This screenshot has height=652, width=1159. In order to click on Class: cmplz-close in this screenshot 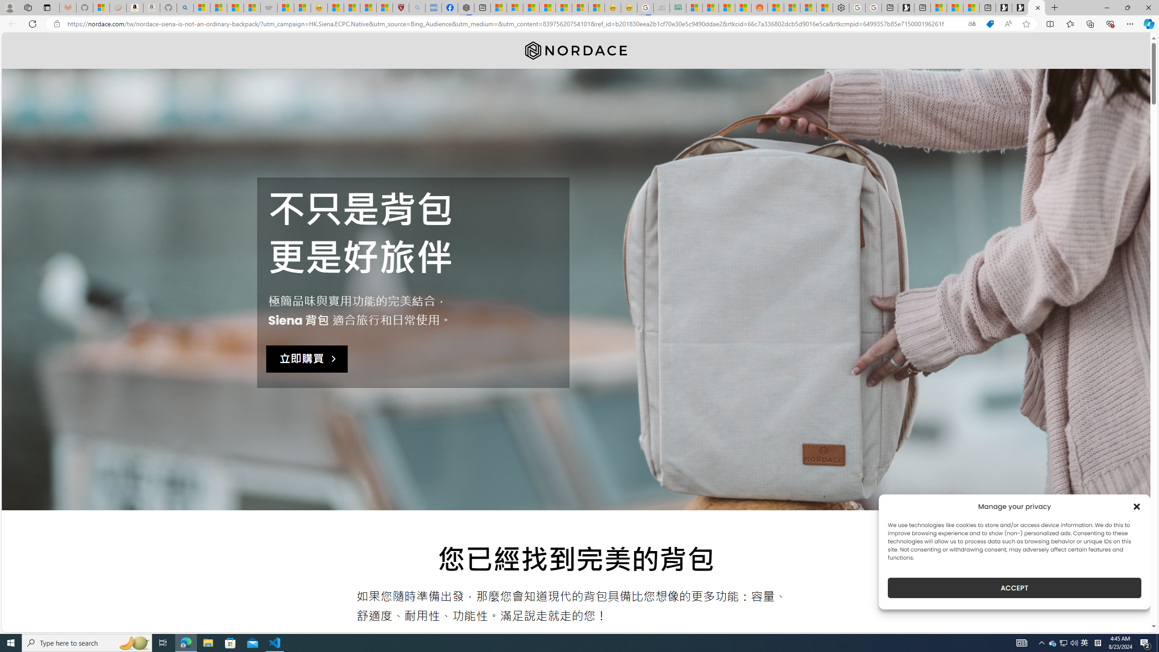, I will do `click(1137, 506)`.